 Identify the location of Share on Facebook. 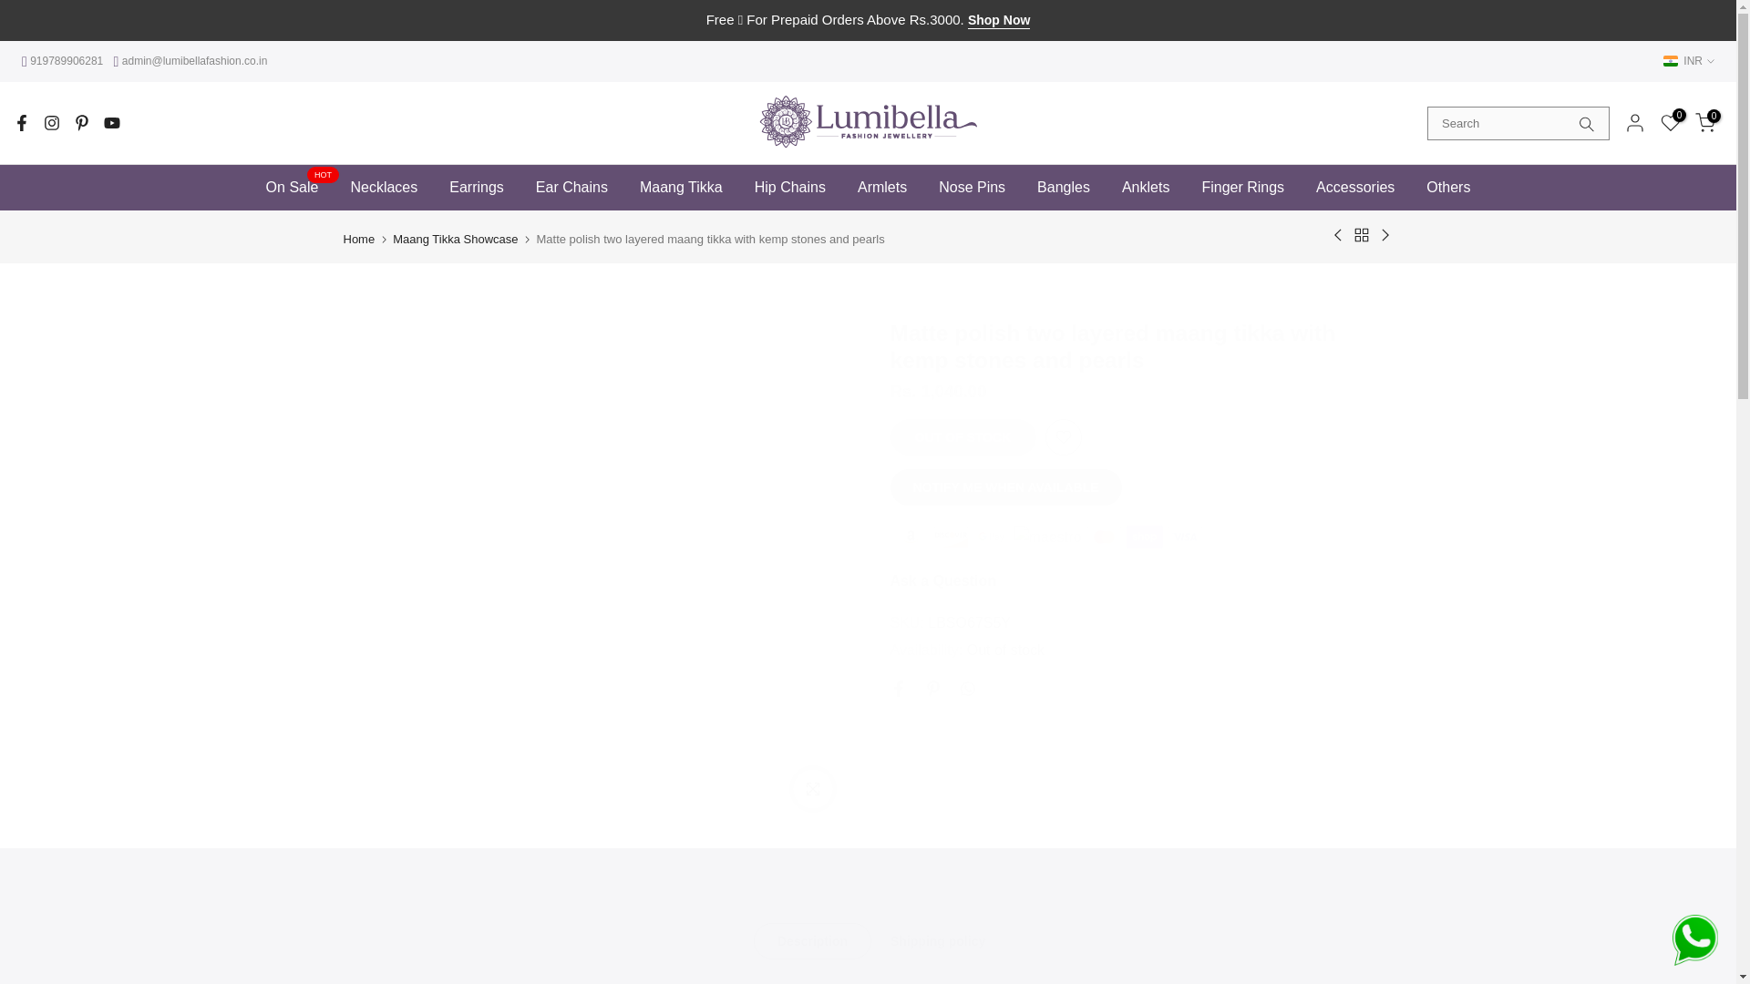
(897, 689).